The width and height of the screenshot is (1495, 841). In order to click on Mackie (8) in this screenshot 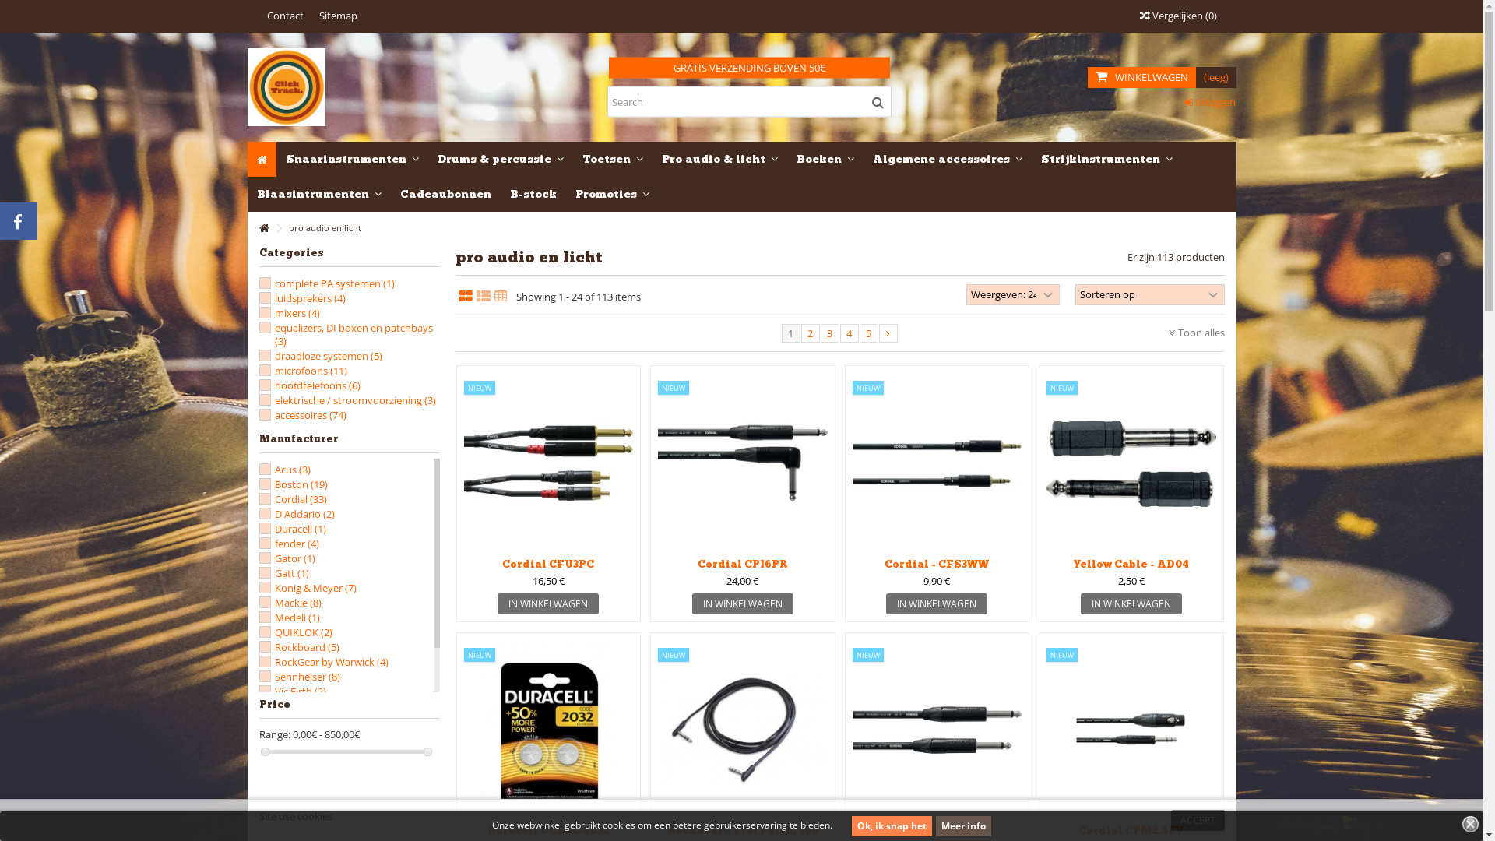, I will do `click(297, 603)`.